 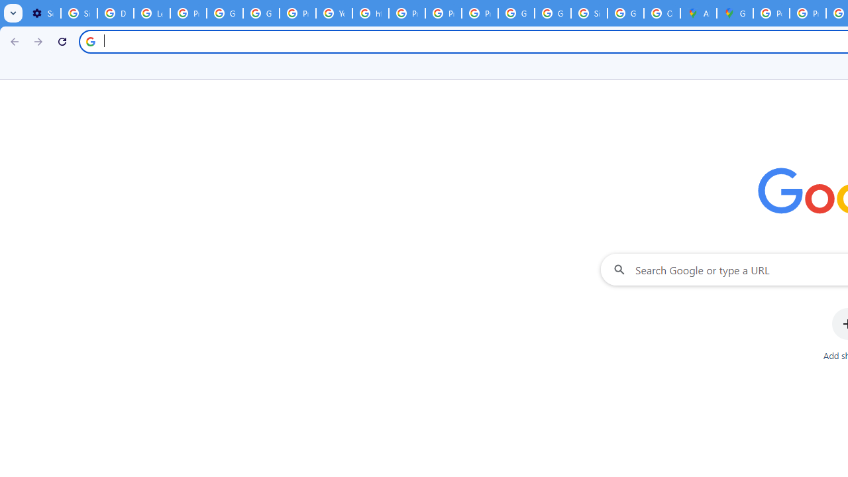 I want to click on Google Account Help, so click(x=225, y=13).